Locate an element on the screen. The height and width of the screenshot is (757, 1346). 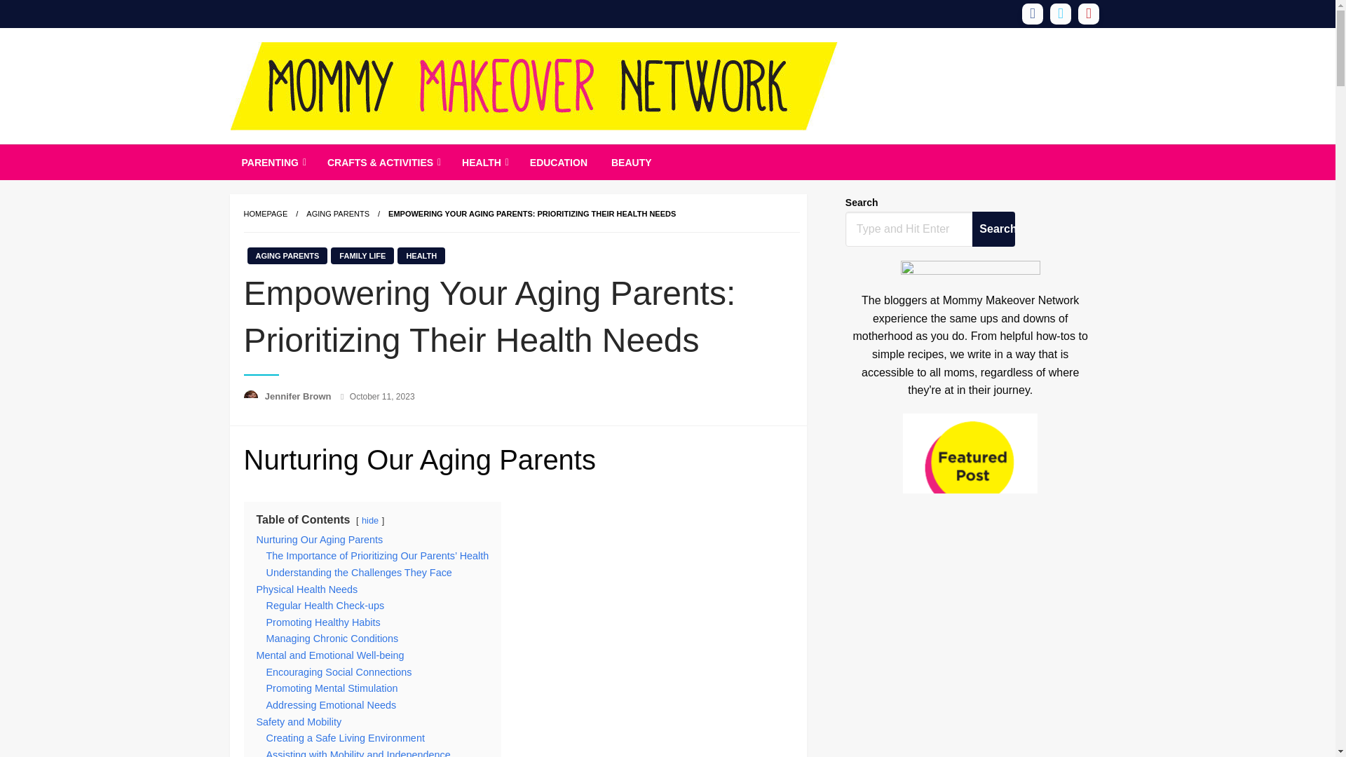
HOMEPAGE is located at coordinates (265, 214).